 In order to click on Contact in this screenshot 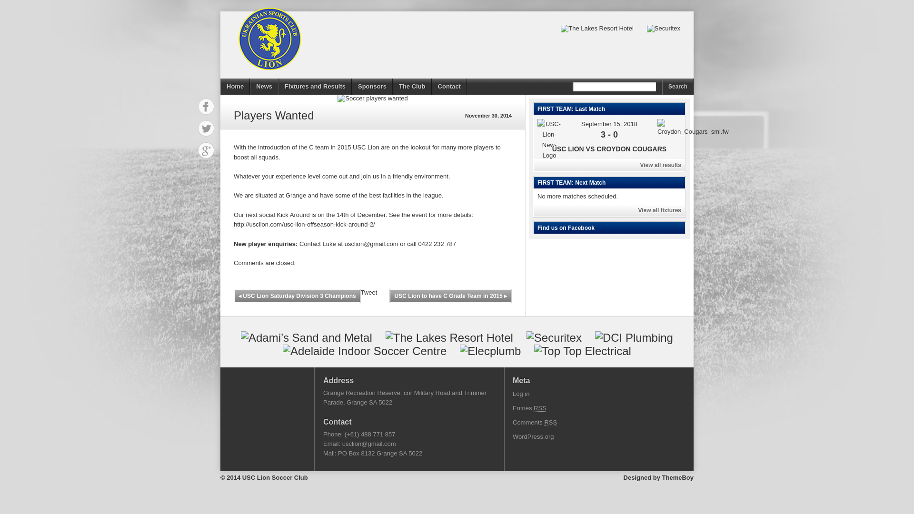, I will do `click(449, 87)`.